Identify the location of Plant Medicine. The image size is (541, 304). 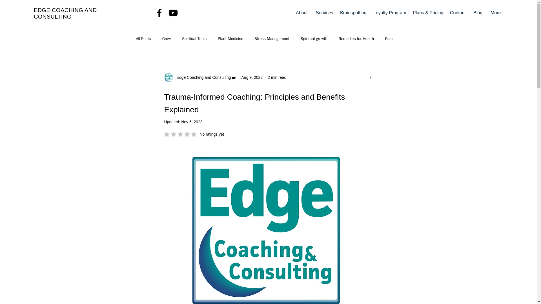
(301, 13).